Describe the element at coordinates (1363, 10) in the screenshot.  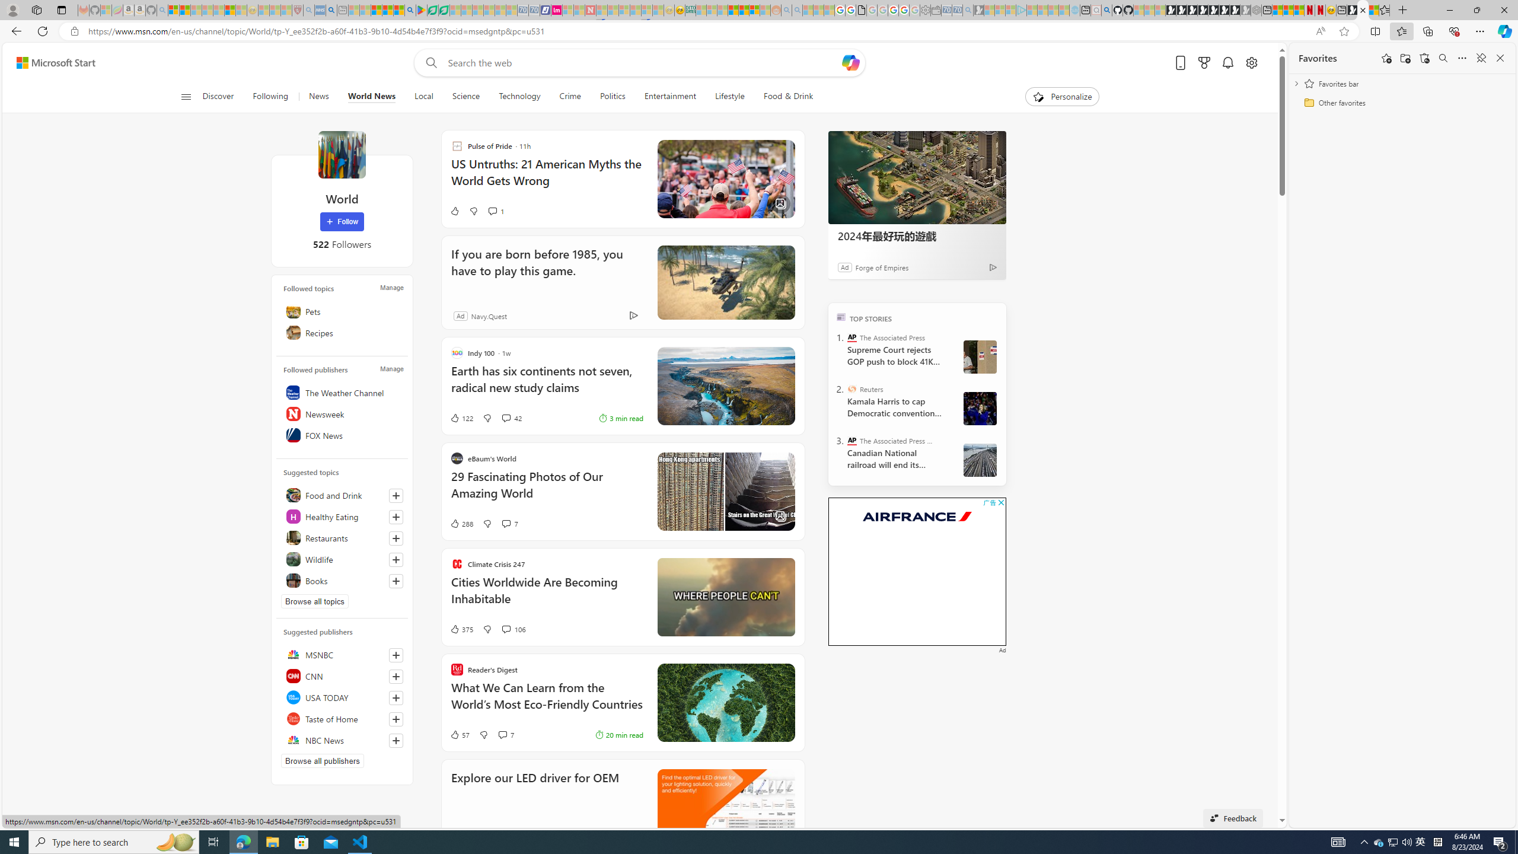
I see `World - MSN` at that location.